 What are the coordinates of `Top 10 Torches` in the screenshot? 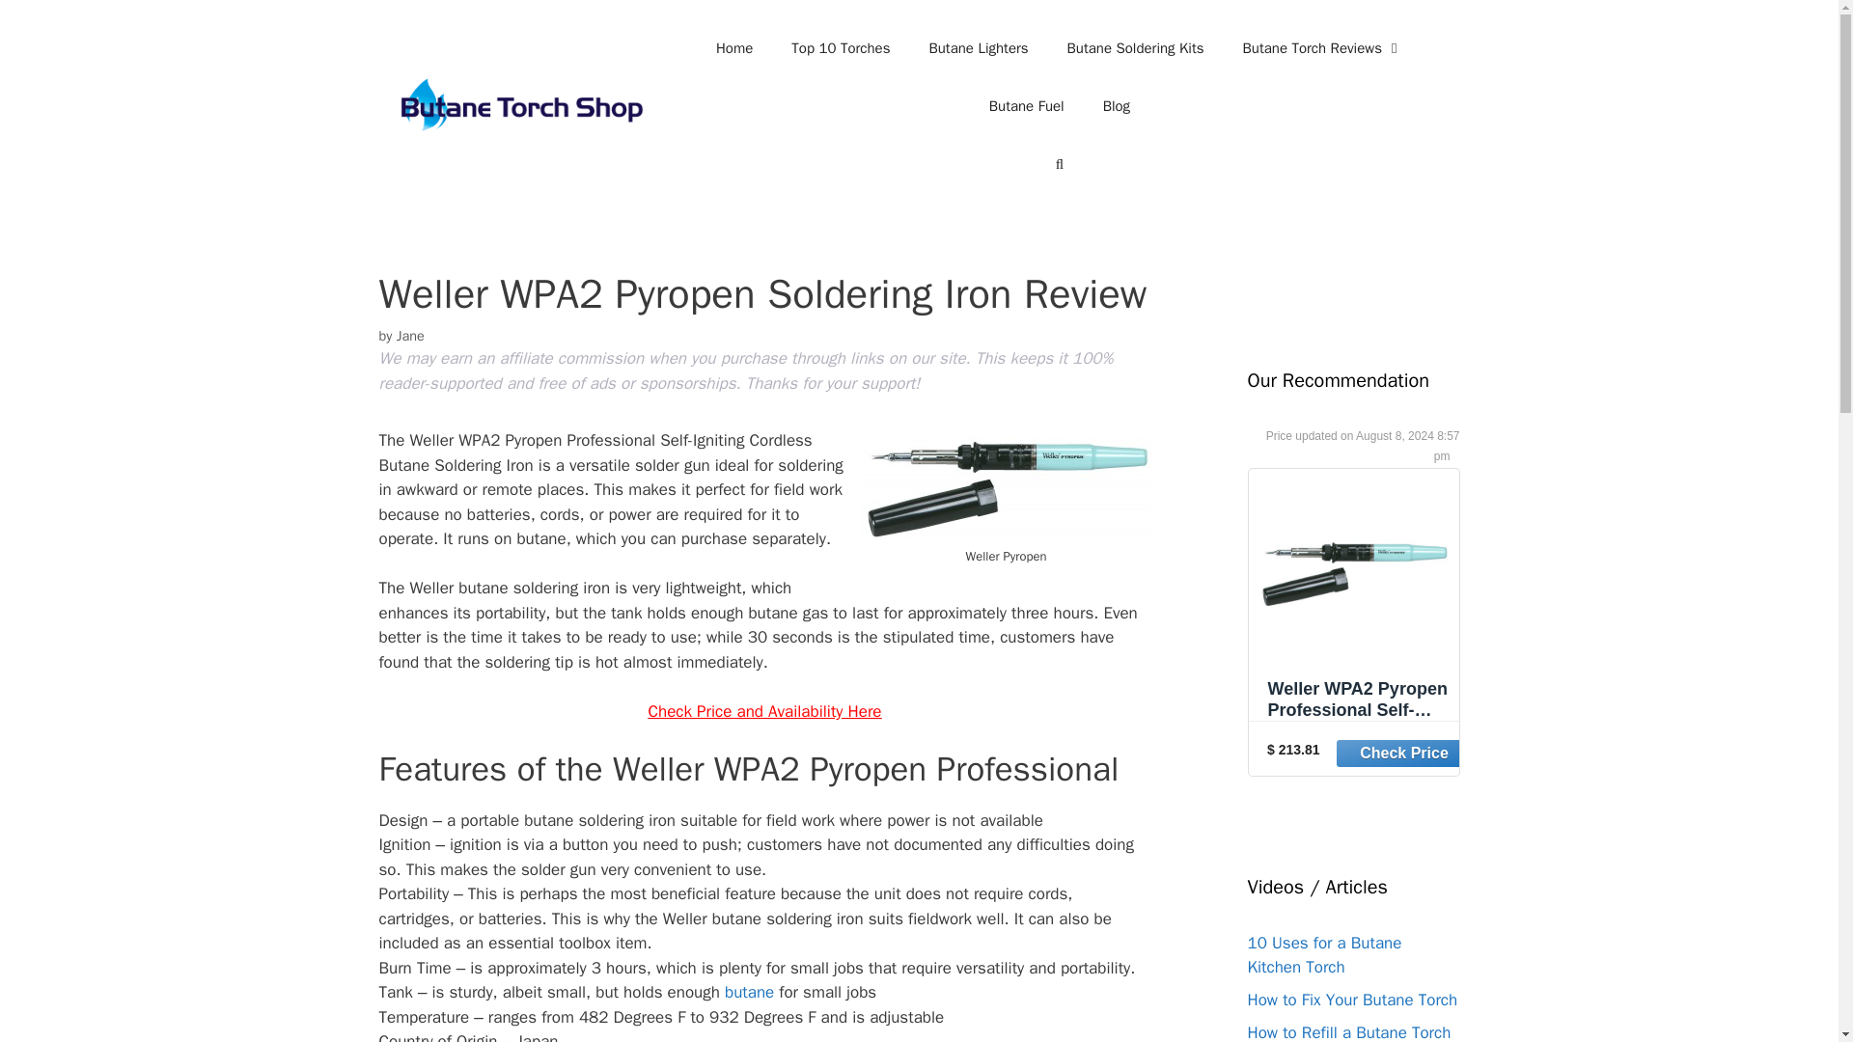 It's located at (841, 48).